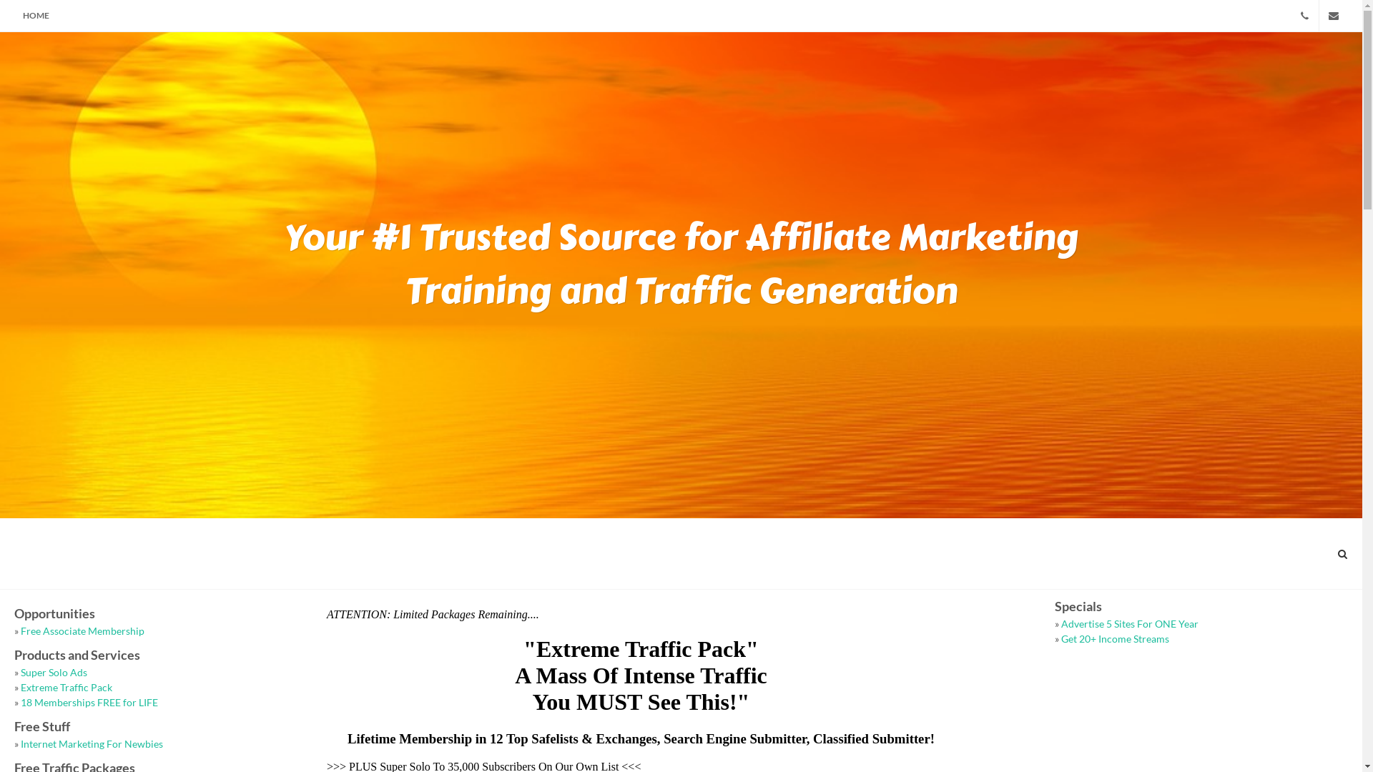  Describe the element at coordinates (1130, 623) in the screenshot. I see `Advertise 5 Sites For ONE Year` at that location.